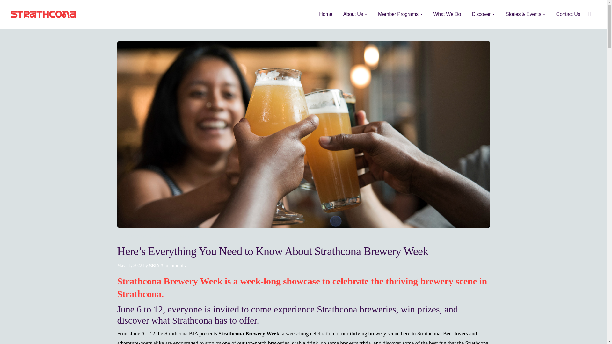 The height and width of the screenshot is (344, 612). Describe the element at coordinates (447, 14) in the screenshot. I see `What We Do` at that location.